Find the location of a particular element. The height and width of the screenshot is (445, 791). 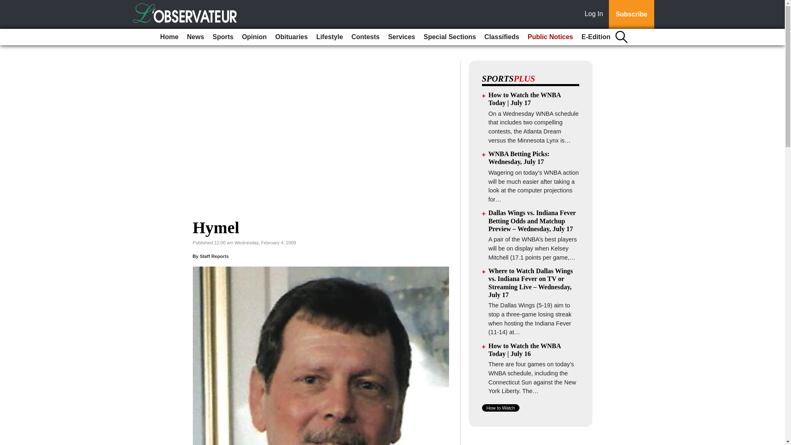

Go is located at coordinates (7, 5).